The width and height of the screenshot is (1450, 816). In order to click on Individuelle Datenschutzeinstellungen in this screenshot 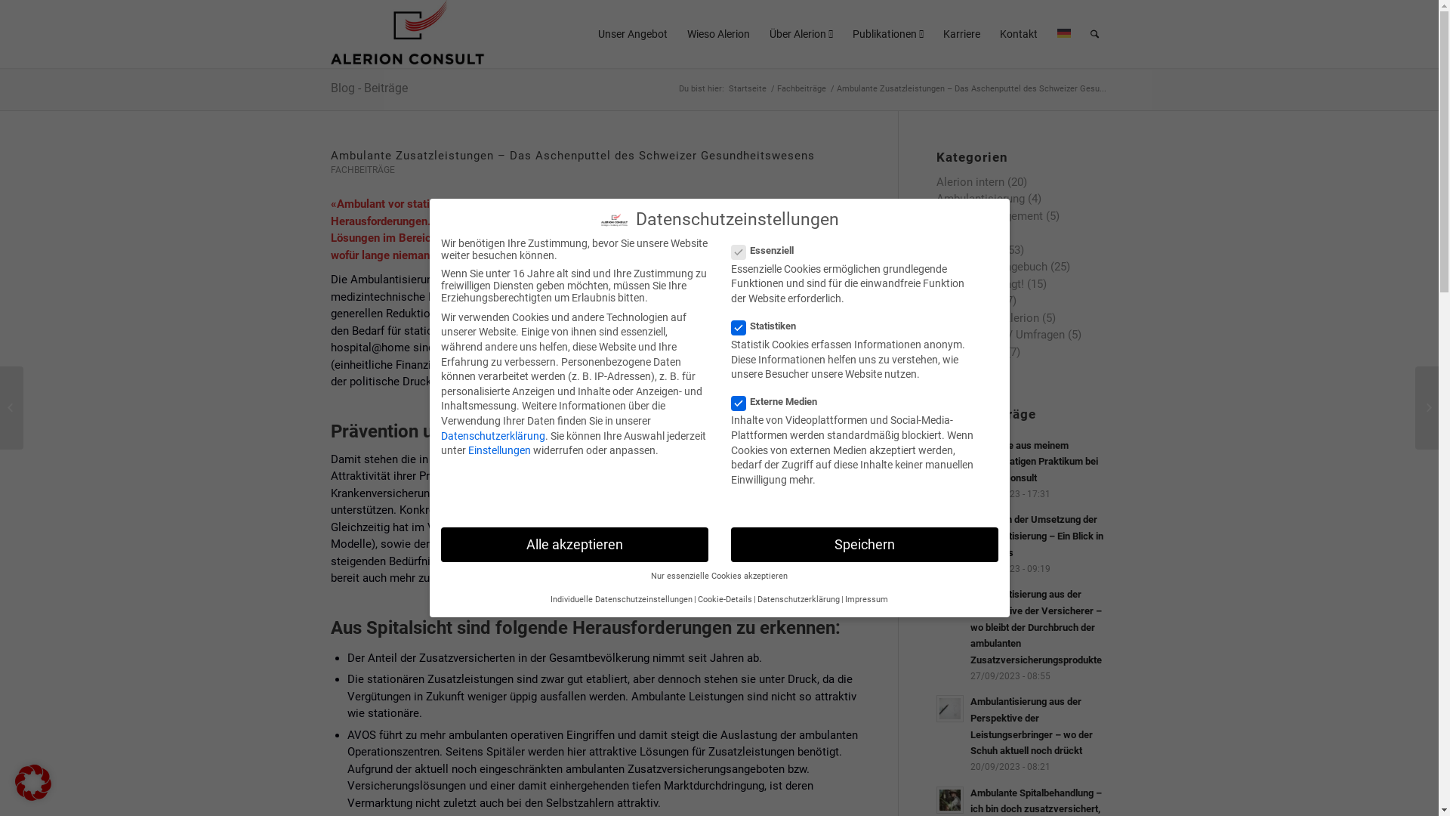, I will do `click(622, 600)`.